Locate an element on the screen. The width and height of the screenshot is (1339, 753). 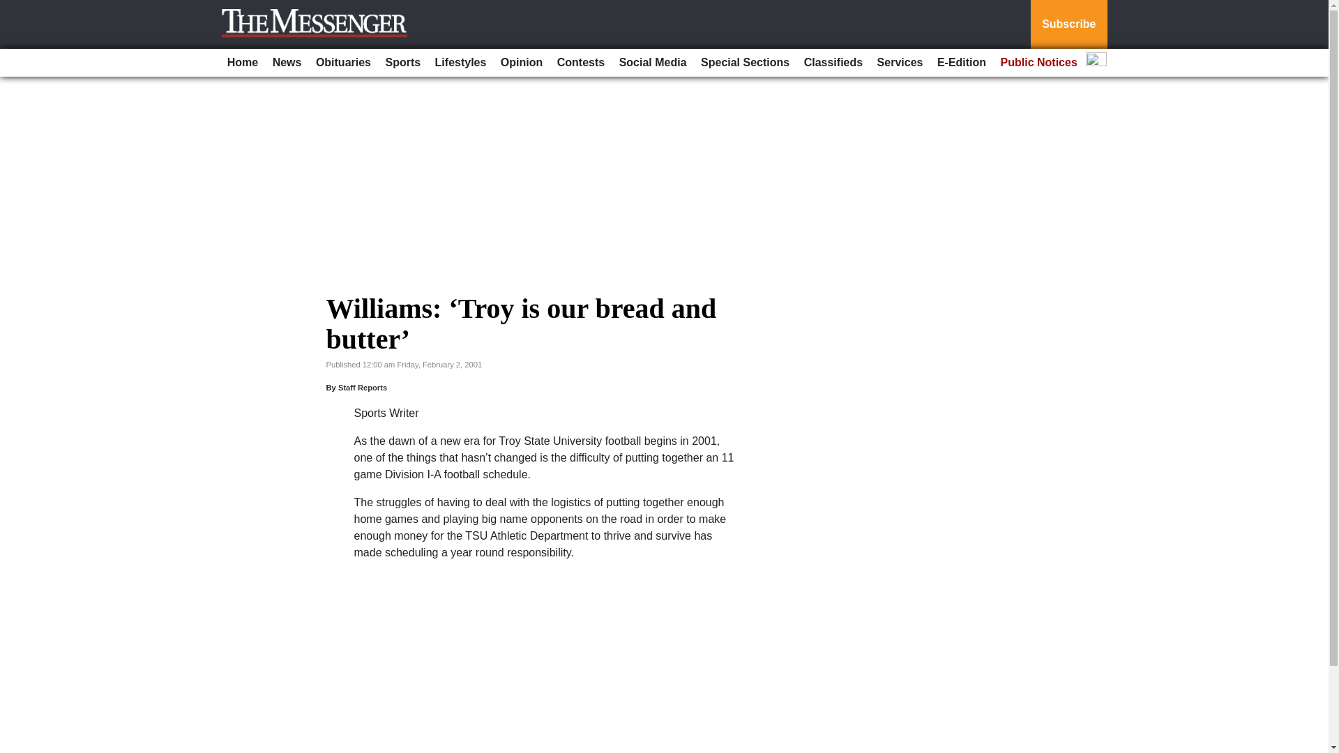
Classifieds is located at coordinates (833, 63).